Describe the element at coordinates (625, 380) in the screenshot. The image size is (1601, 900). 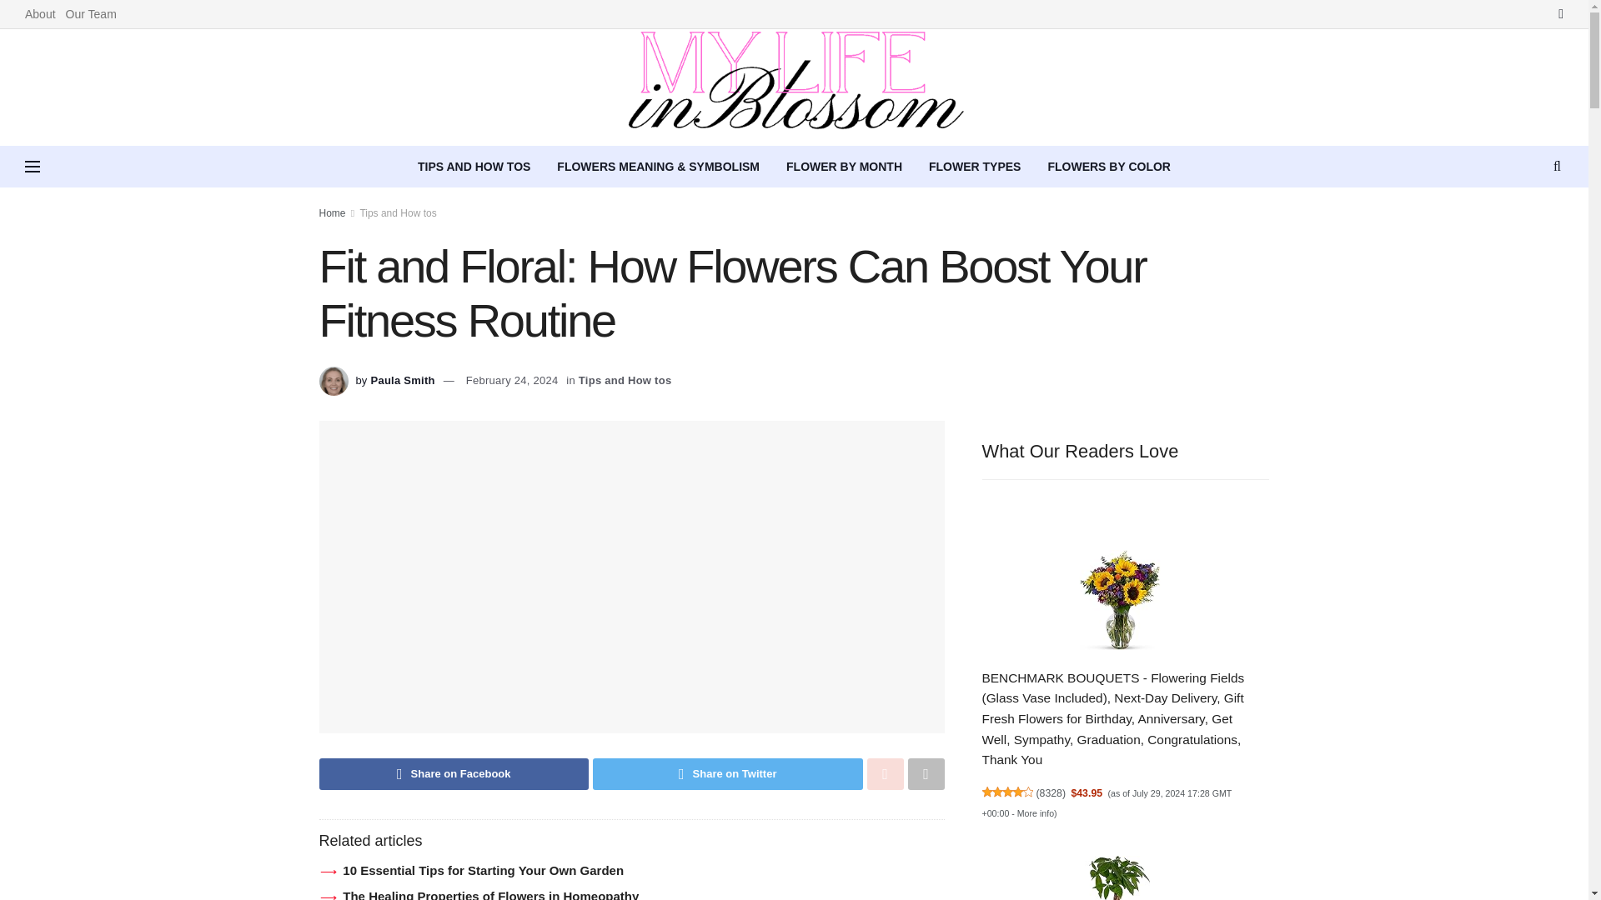
I see `Tips and How tos` at that location.